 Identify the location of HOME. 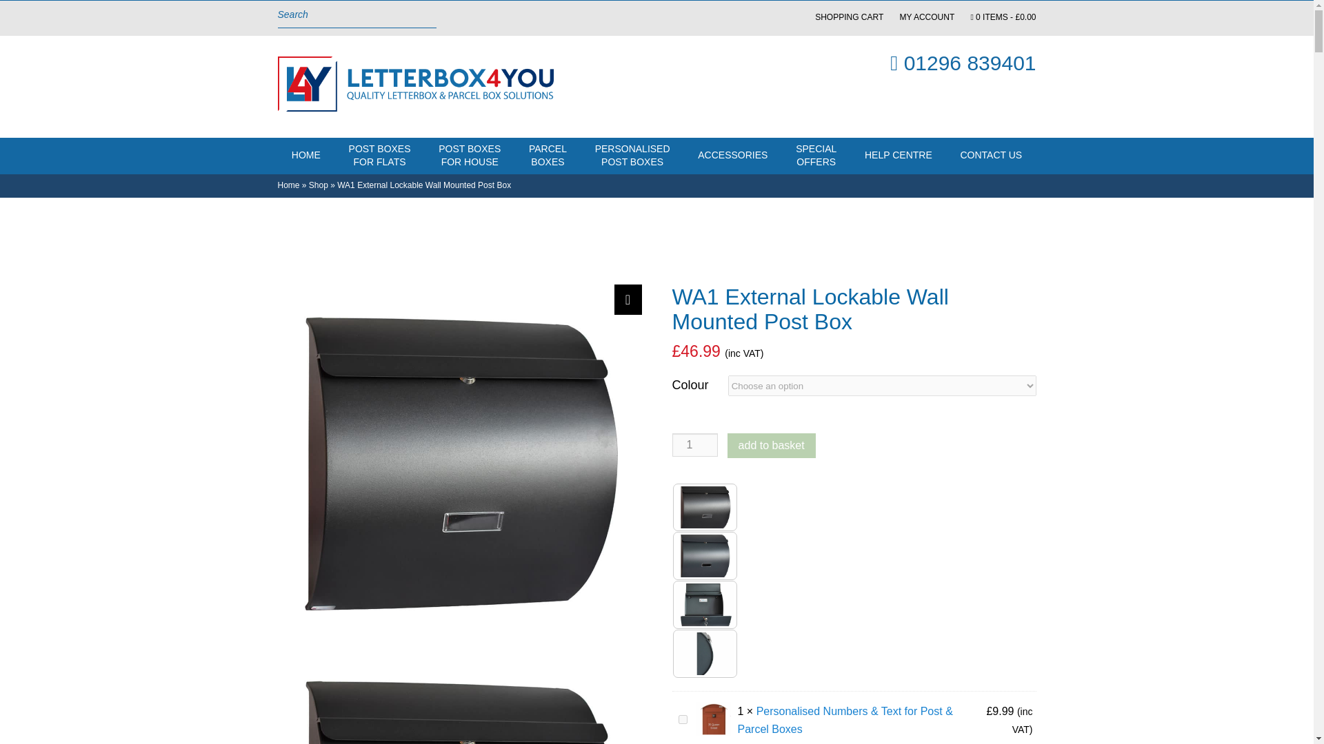
(288, 185).